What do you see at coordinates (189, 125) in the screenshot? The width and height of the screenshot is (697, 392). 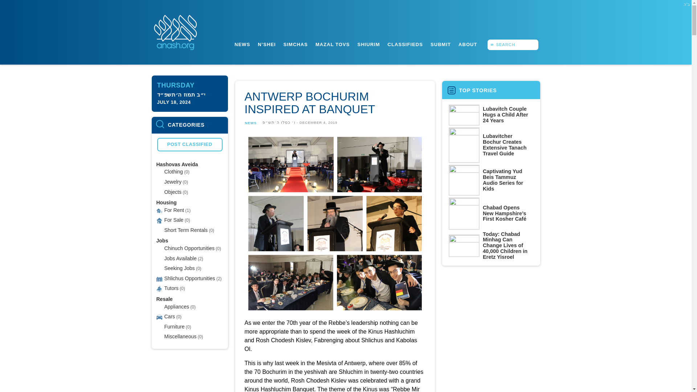 I see `CATEGORIES` at bounding box center [189, 125].